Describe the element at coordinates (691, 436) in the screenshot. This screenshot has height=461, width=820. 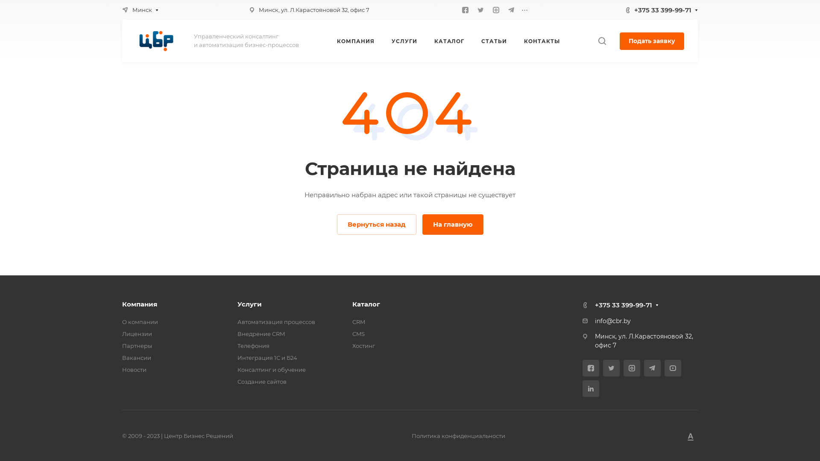
I see `Alfa` at that location.